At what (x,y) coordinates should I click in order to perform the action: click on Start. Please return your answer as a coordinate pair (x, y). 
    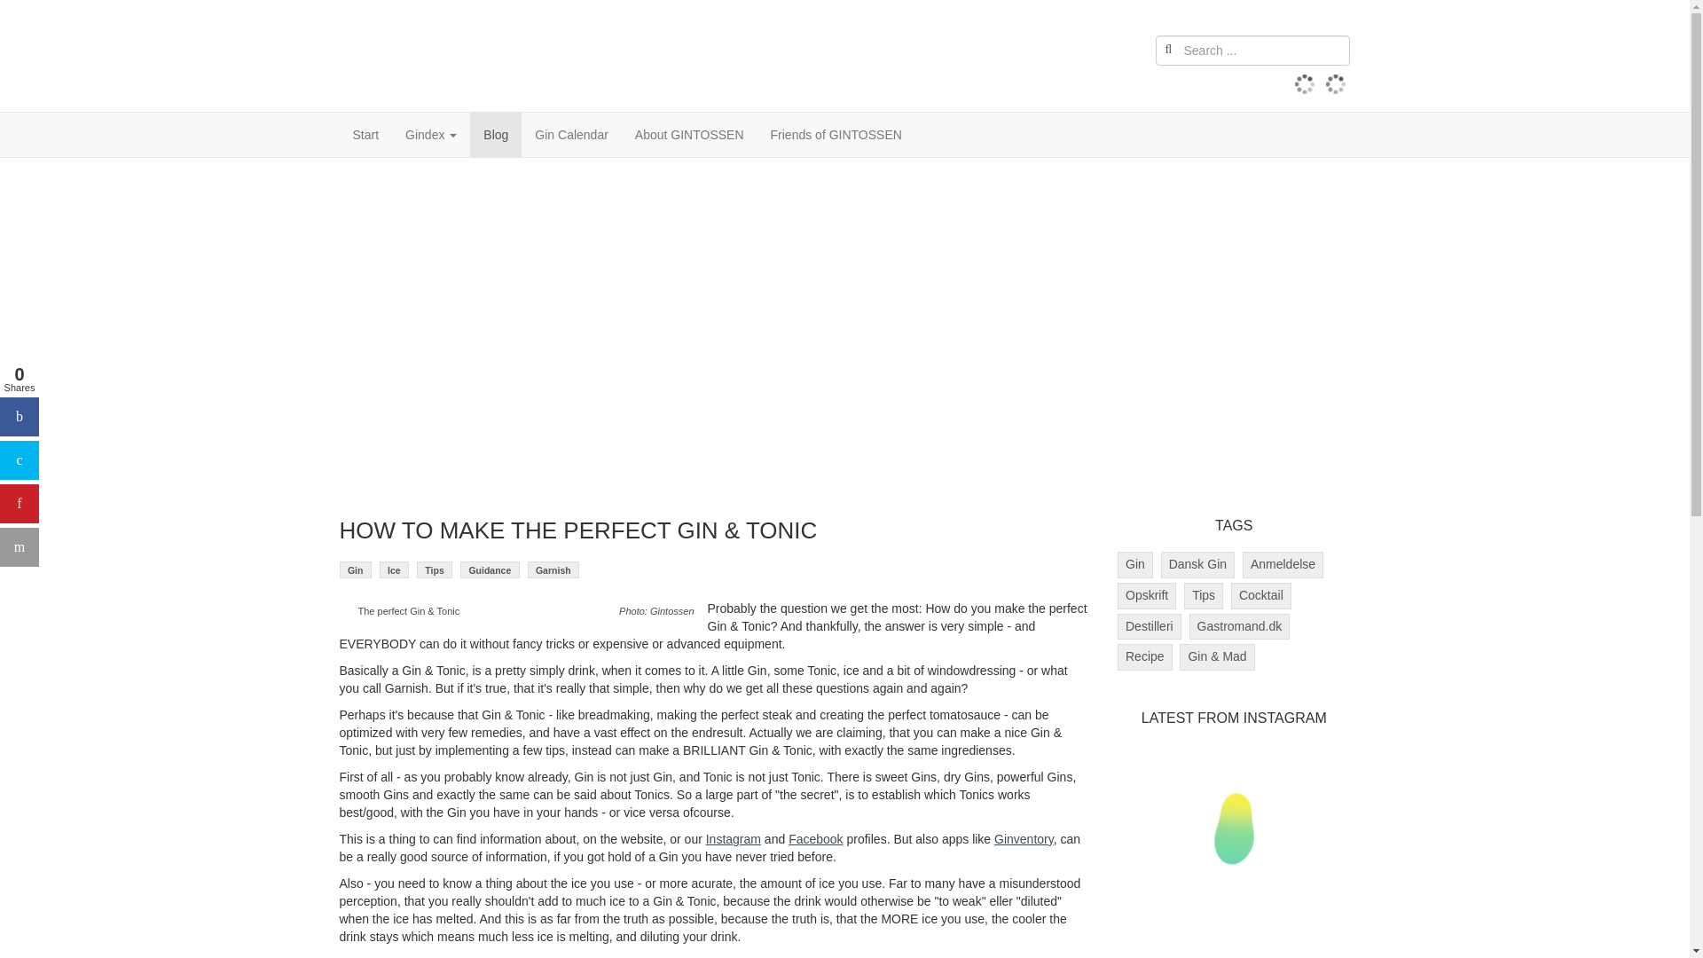
    Looking at the image, I should click on (365, 135).